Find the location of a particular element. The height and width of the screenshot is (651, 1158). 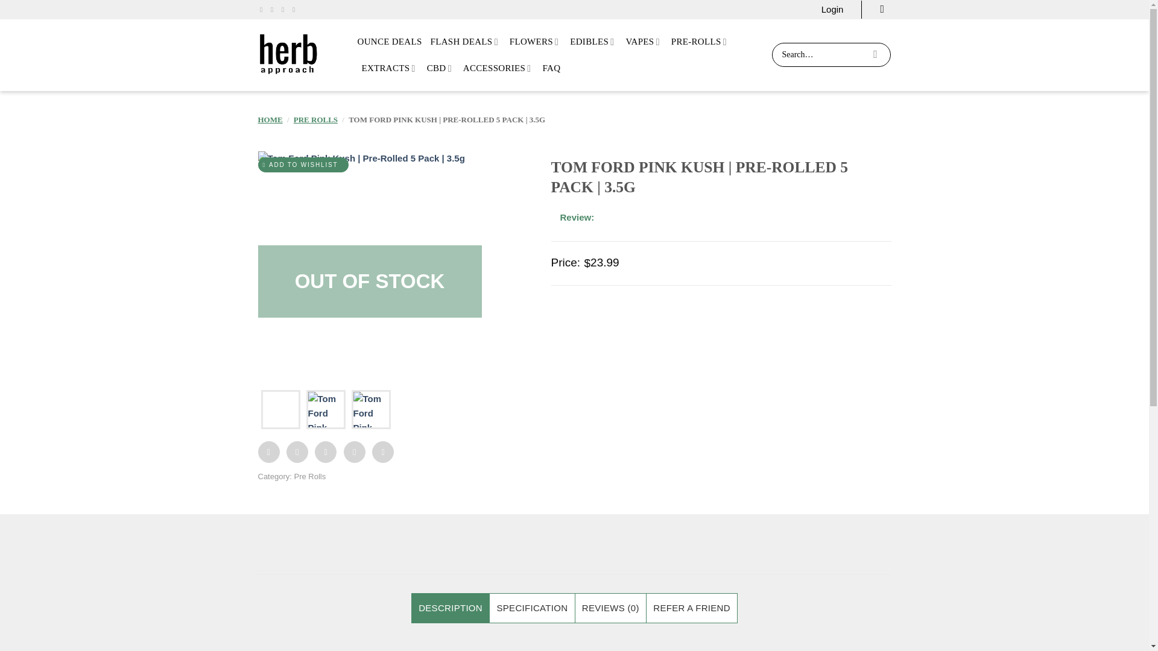

Send us an email is located at coordinates (296, 9).